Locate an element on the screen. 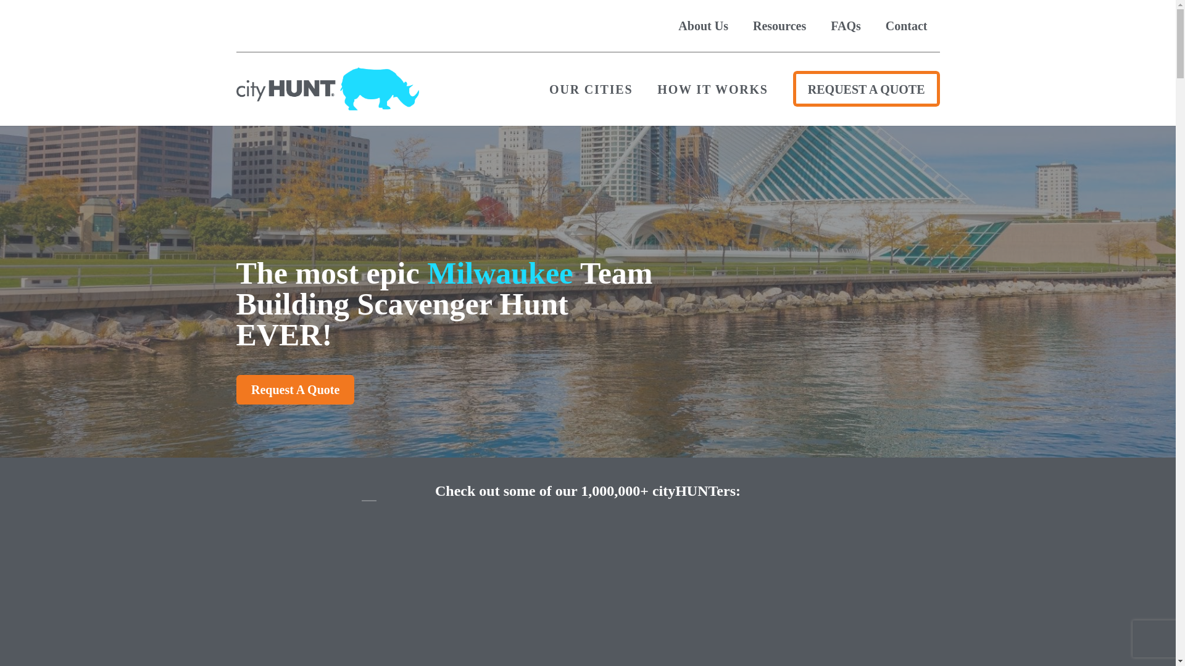  Request A Quote is located at coordinates (299, 391).